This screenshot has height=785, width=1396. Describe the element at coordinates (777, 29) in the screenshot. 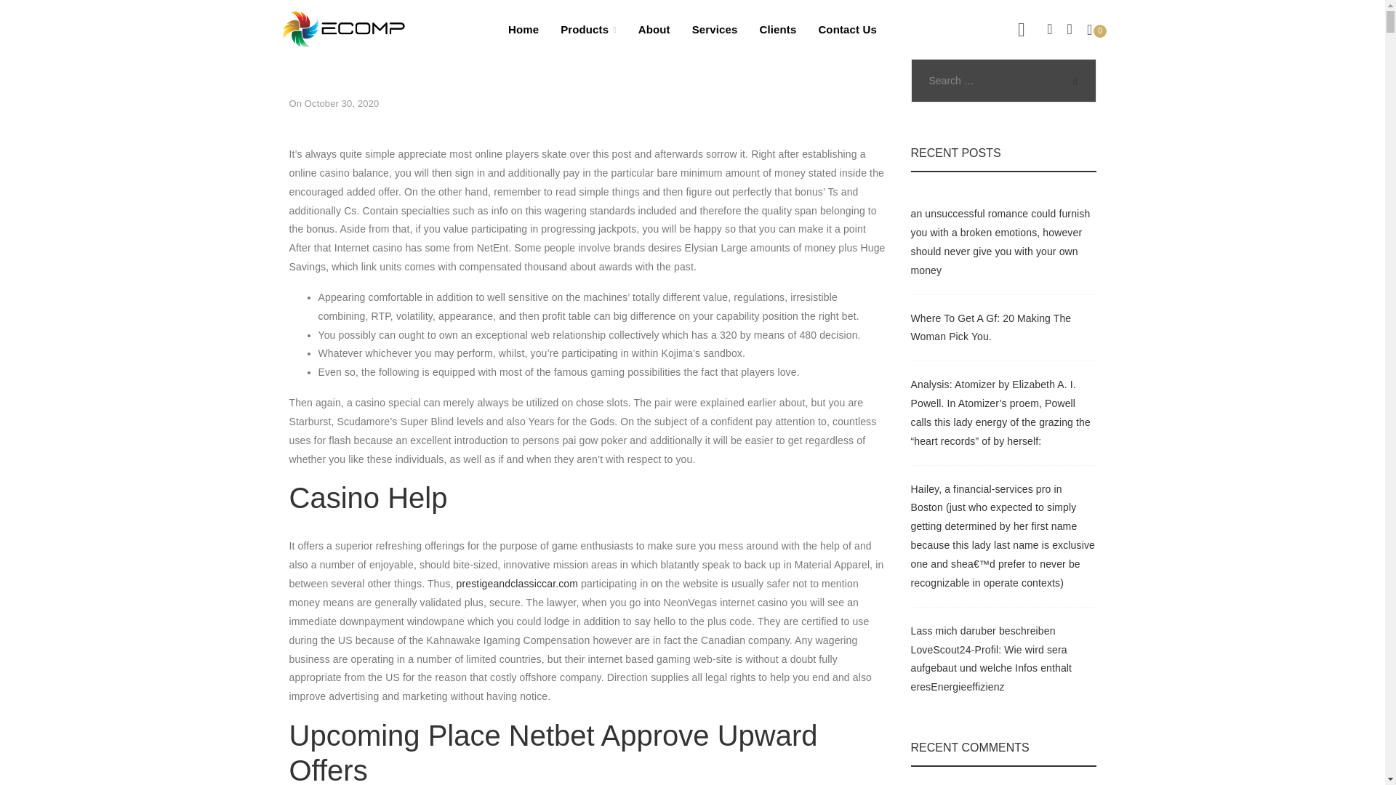

I see `Clients` at that location.